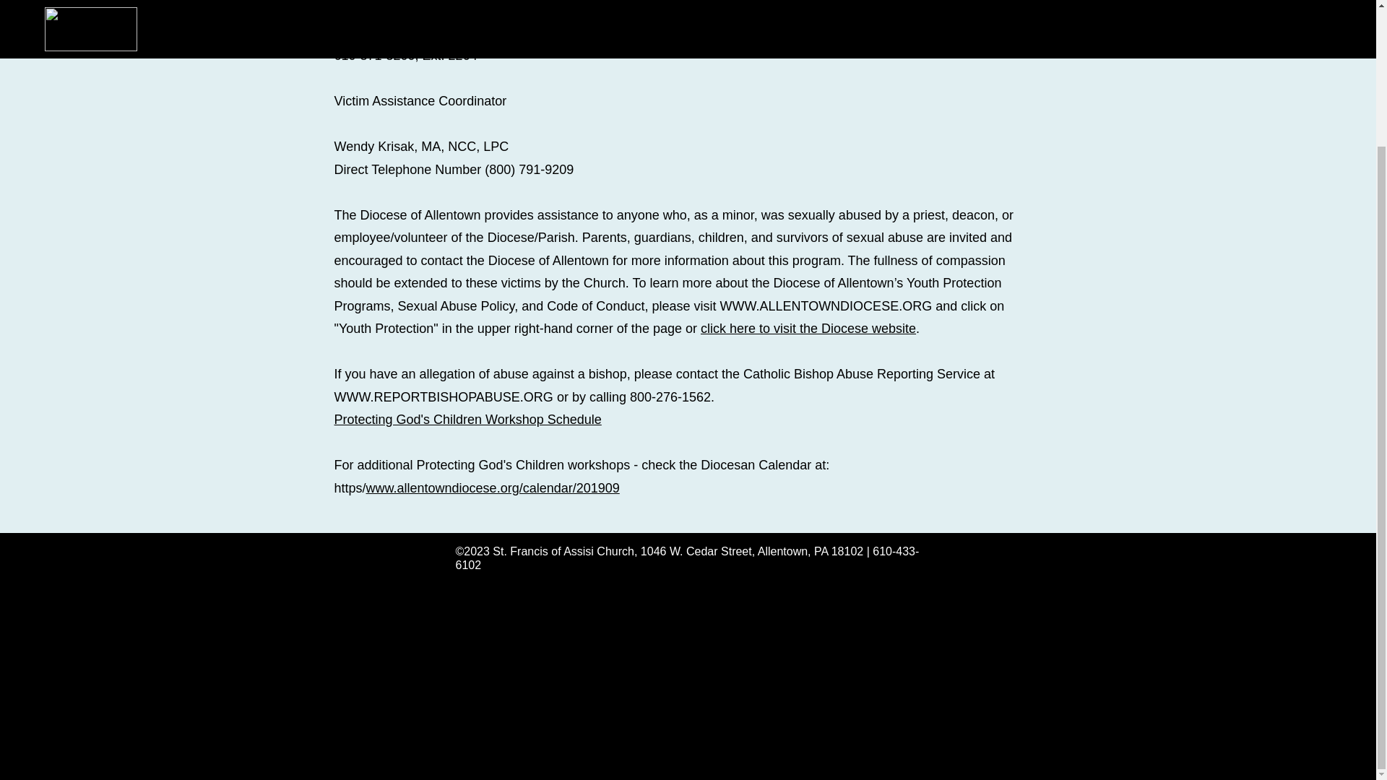 This screenshot has height=780, width=1387. I want to click on WWW.ALLENTOWNDIOCESE.ORG, so click(826, 305).